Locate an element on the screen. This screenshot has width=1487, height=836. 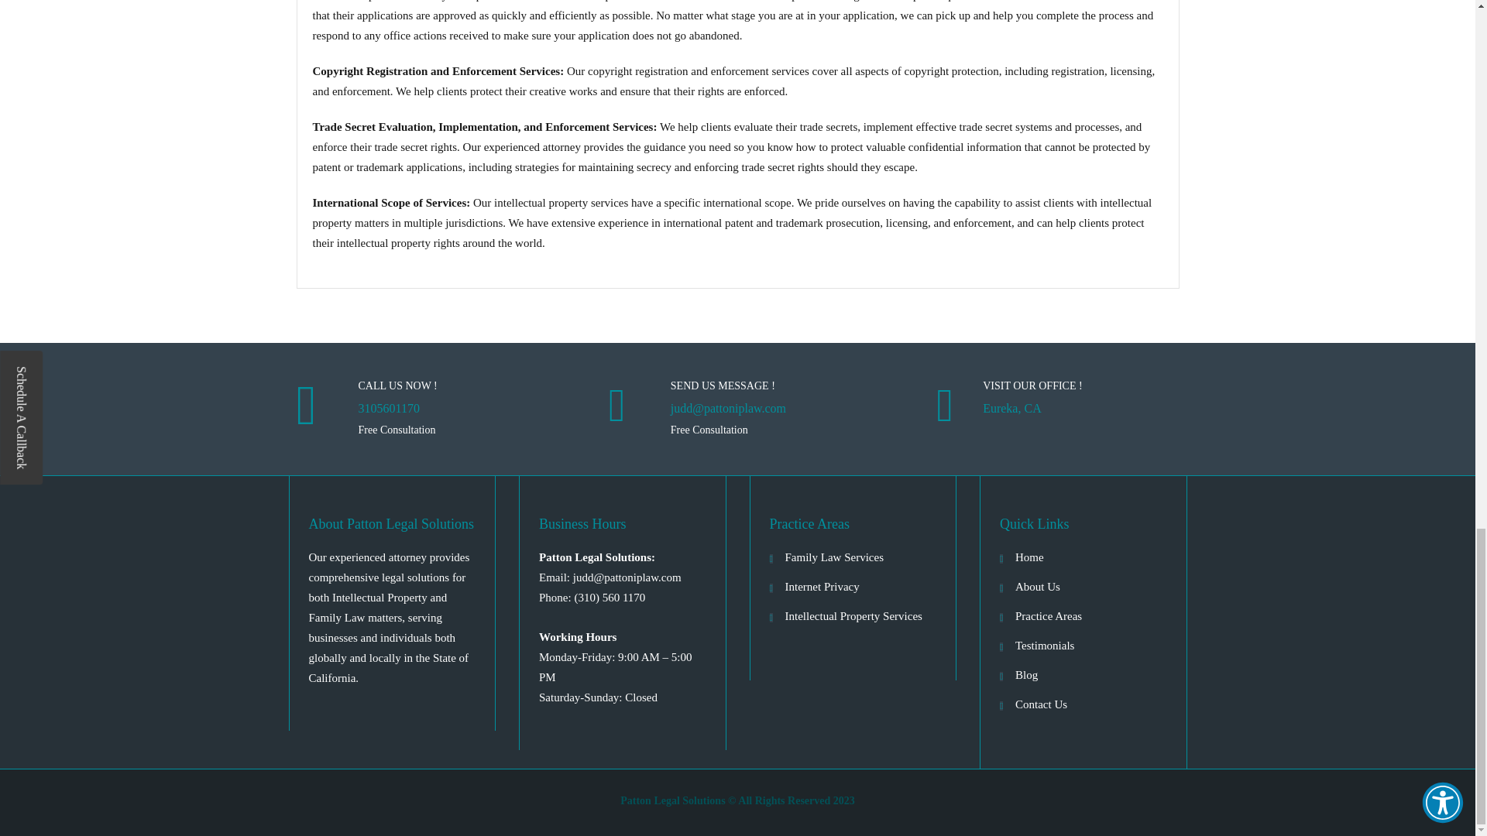
Intellectual Property Services is located at coordinates (853, 616).